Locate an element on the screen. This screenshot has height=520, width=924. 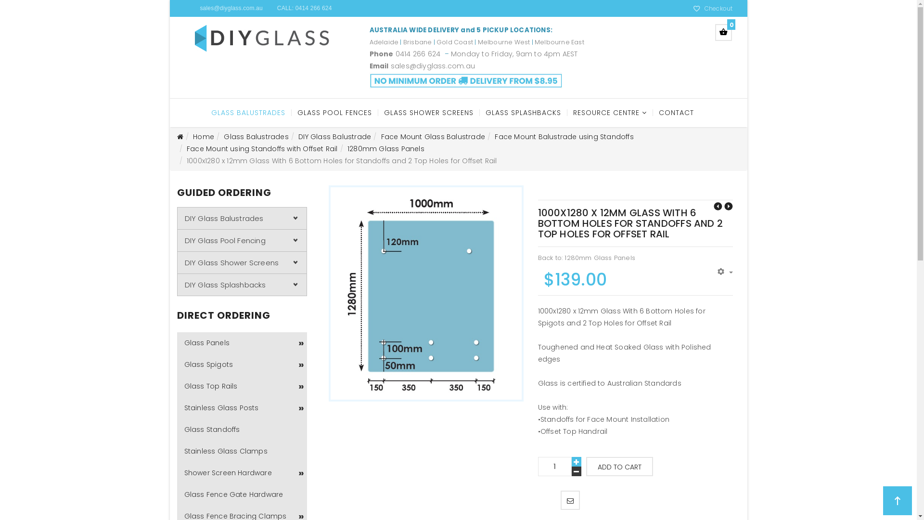
sales@diyglass.com.au is located at coordinates (231, 8).